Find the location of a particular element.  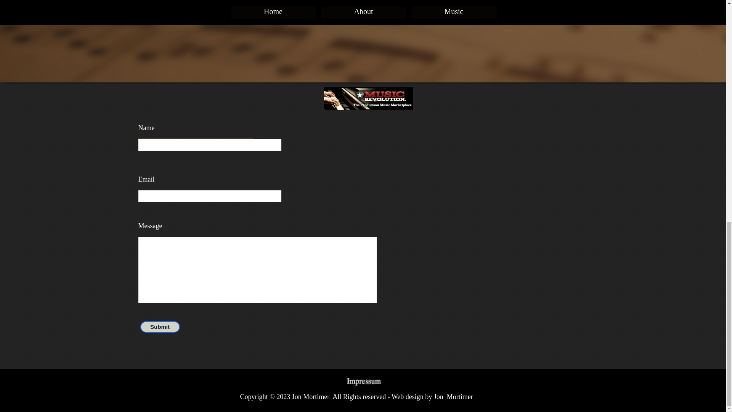

Privacy Policy  is located at coordinates (514, 391).